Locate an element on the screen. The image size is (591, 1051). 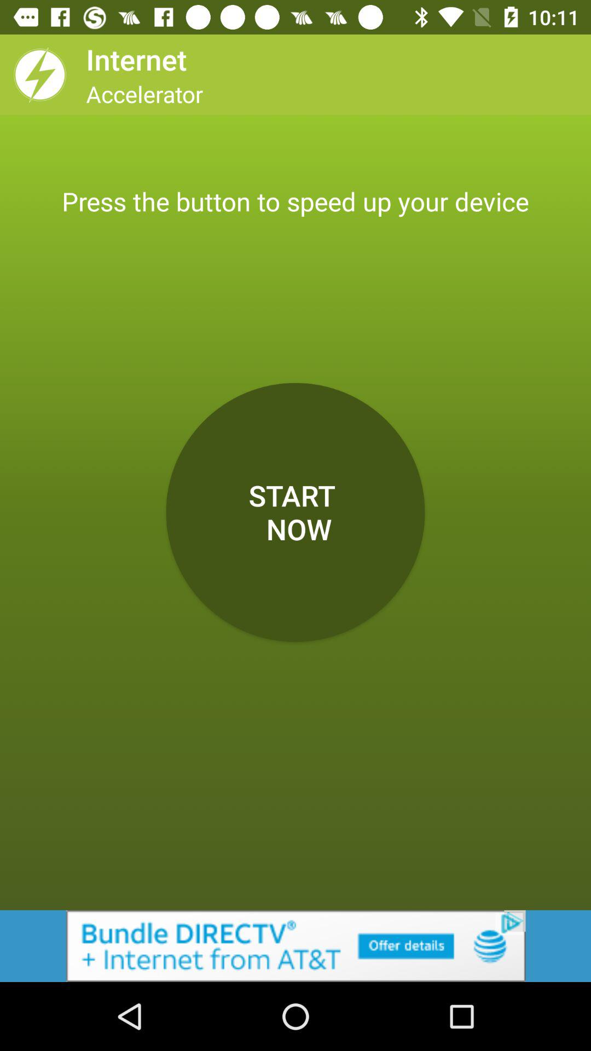
advertisement for at+t is located at coordinates (296, 946).